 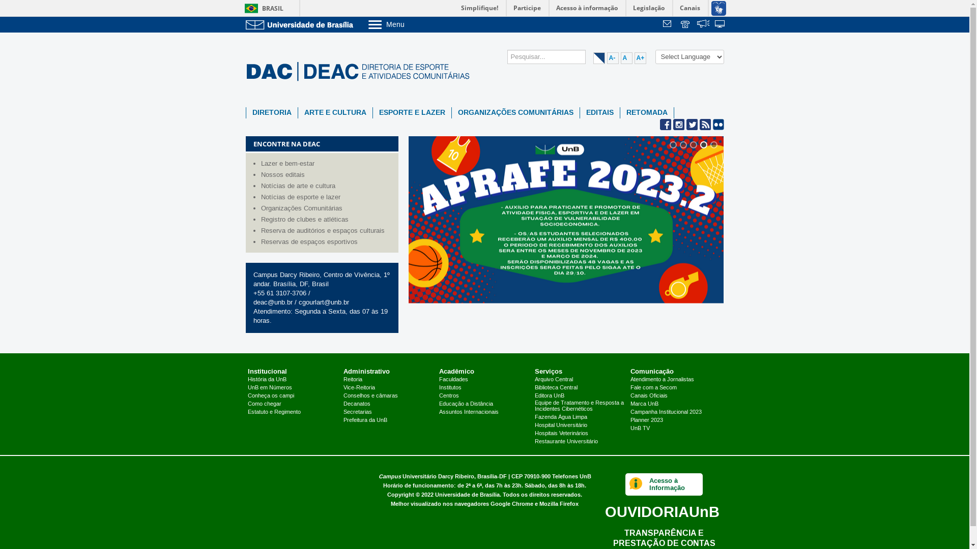 I want to click on deac@unb.br, so click(x=273, y=302).